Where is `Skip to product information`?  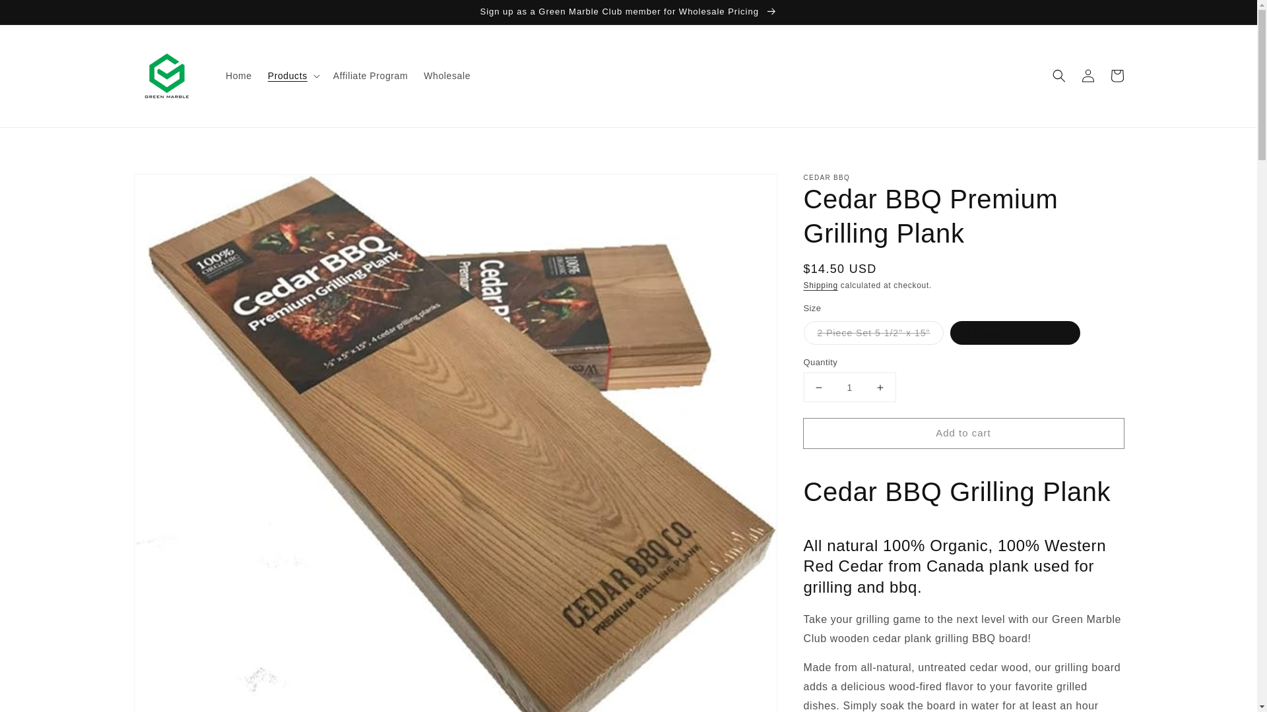
Skip to product information is located at coordinates (173, 188).